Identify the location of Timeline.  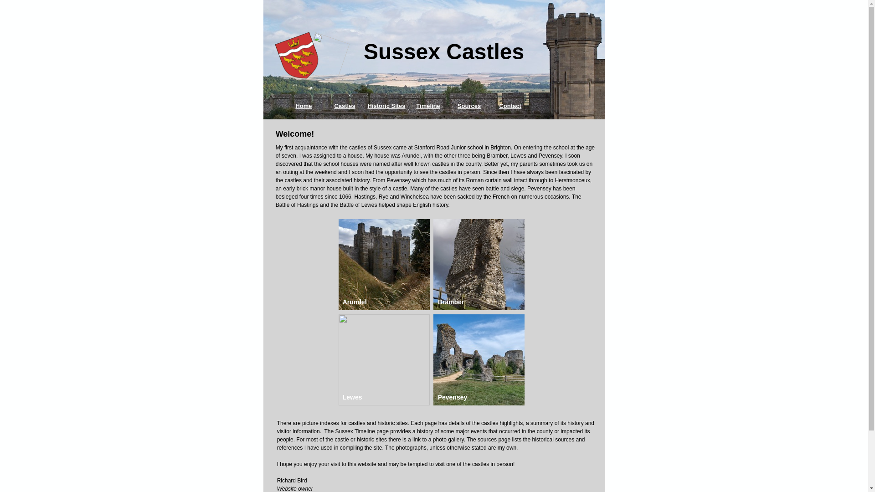
(428, 106).